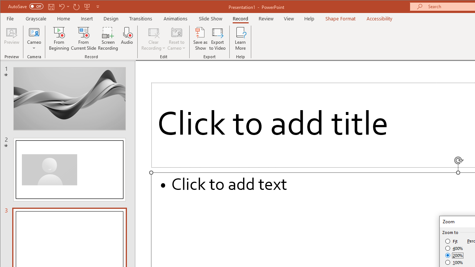  I want to click on 100%, so click(454, 262).